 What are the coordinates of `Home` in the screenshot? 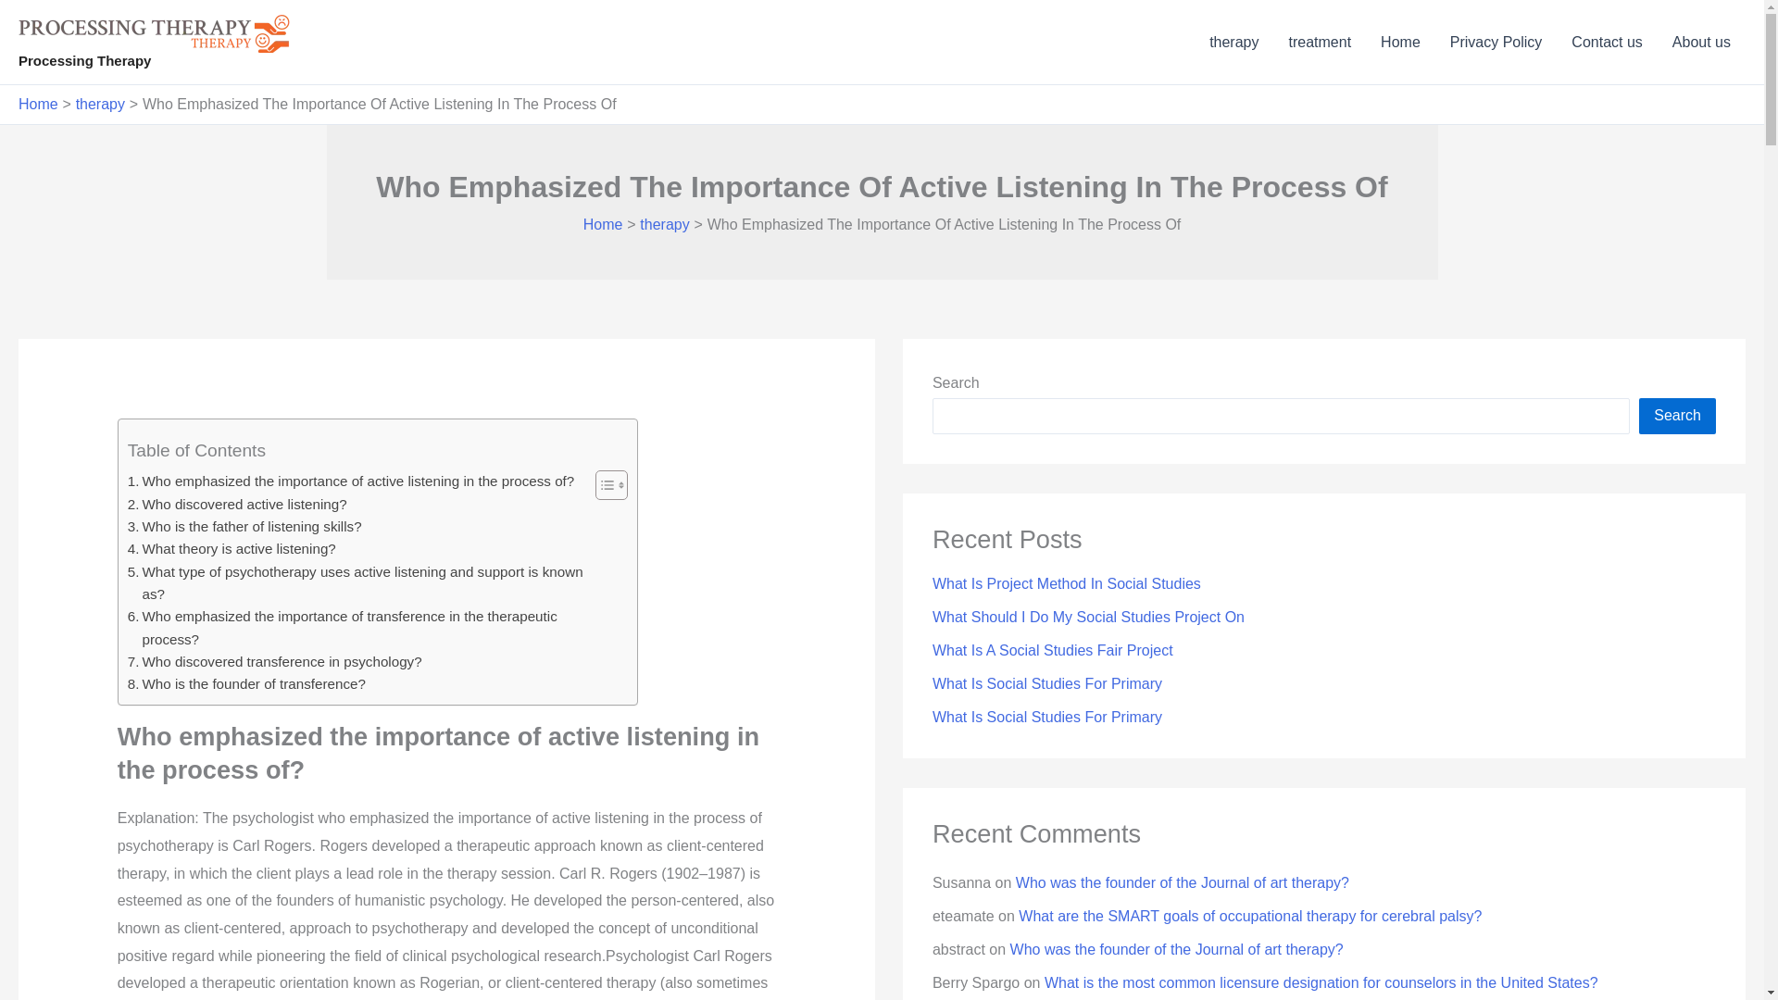 It's located at (1400, 43).